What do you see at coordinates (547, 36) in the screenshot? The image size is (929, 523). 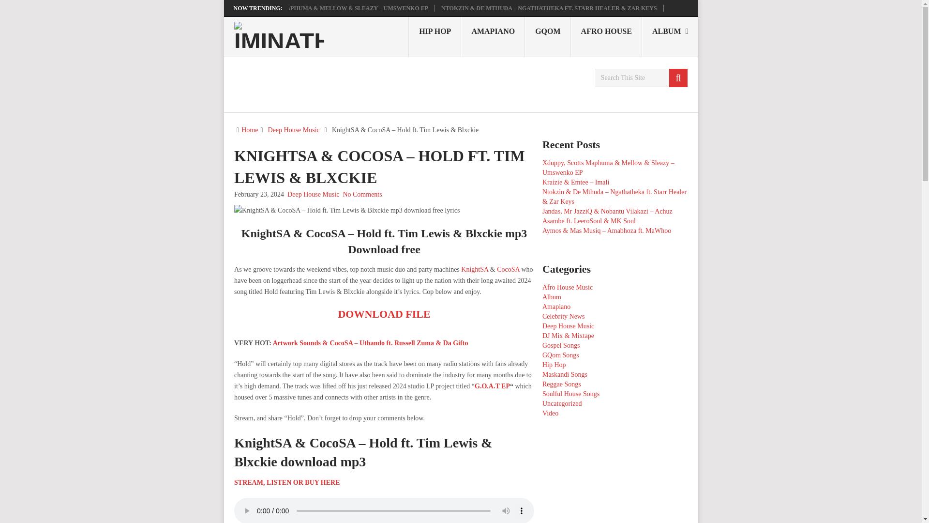 I see `GQOM` at bounding box center [547, 36].